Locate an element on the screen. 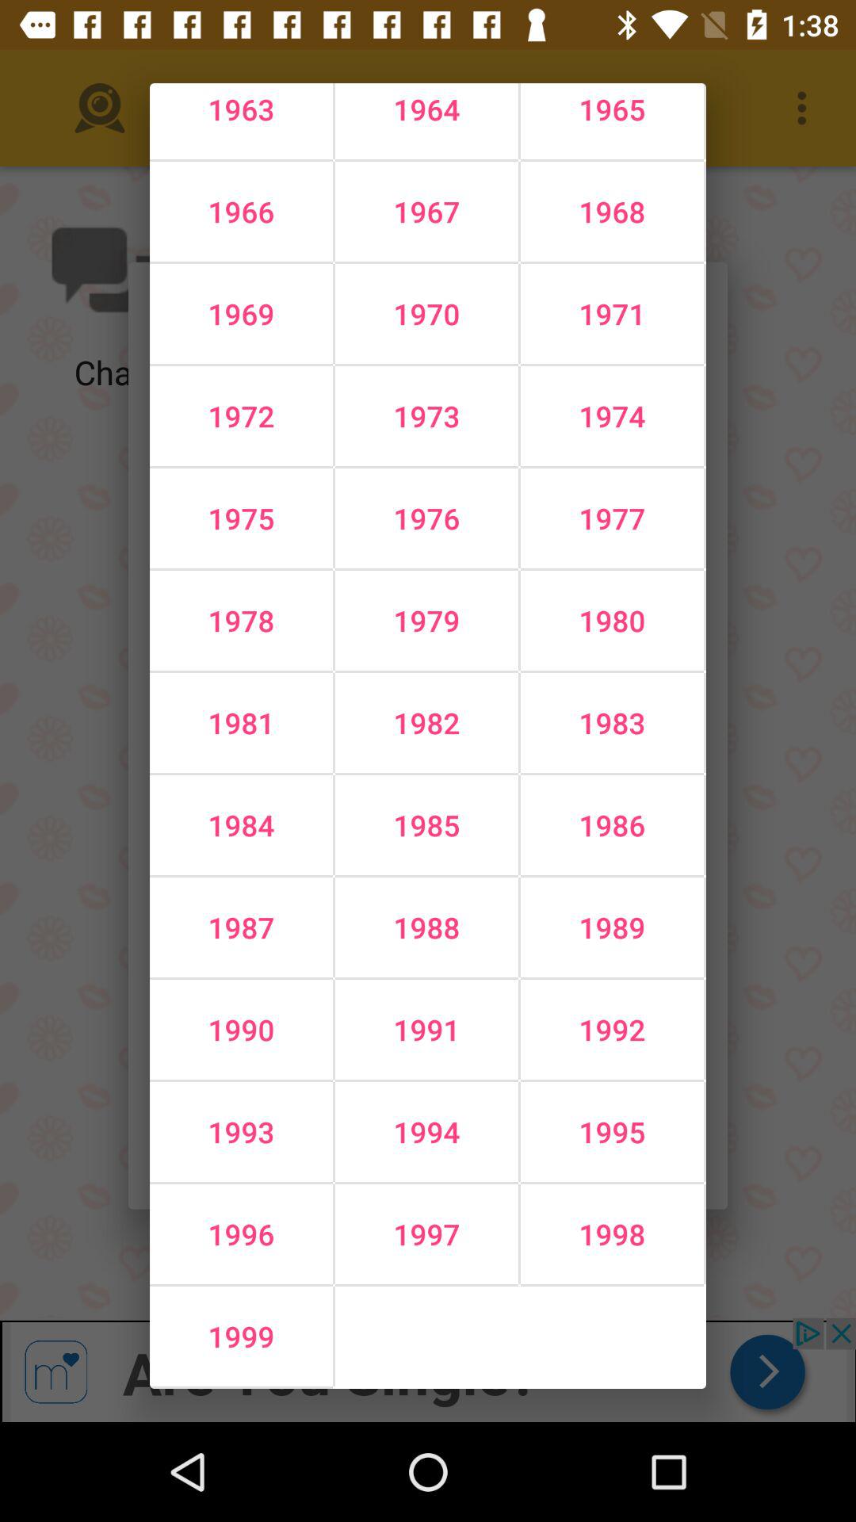 The width and height of the screenshot is (856, 1522). swipe to 1997 icon is located at coordinates (426, 1233).